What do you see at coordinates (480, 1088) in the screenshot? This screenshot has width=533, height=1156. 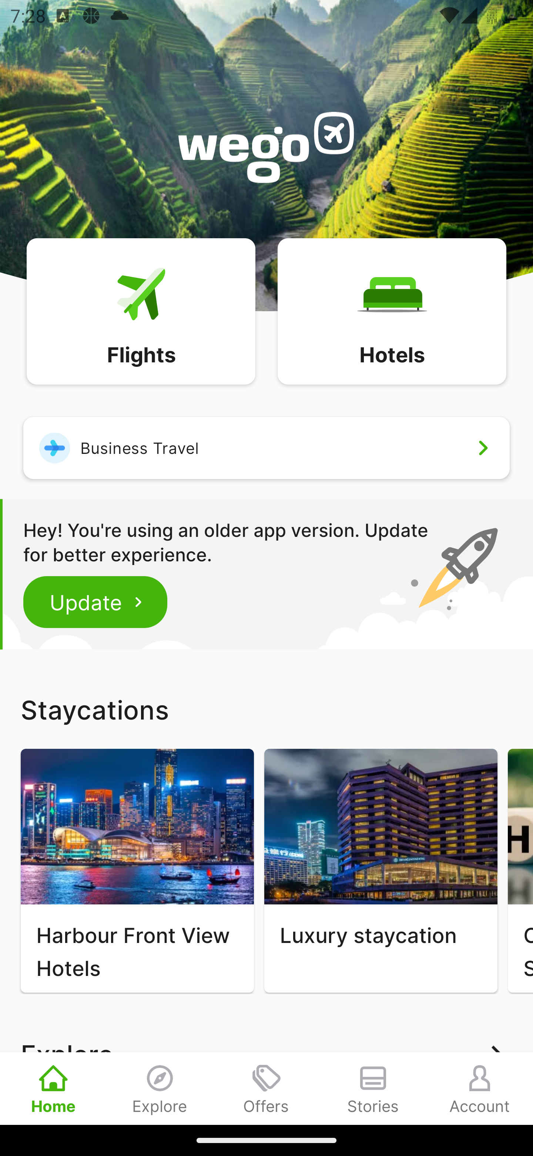 I see `Account` at bounding box center [480, 1088].